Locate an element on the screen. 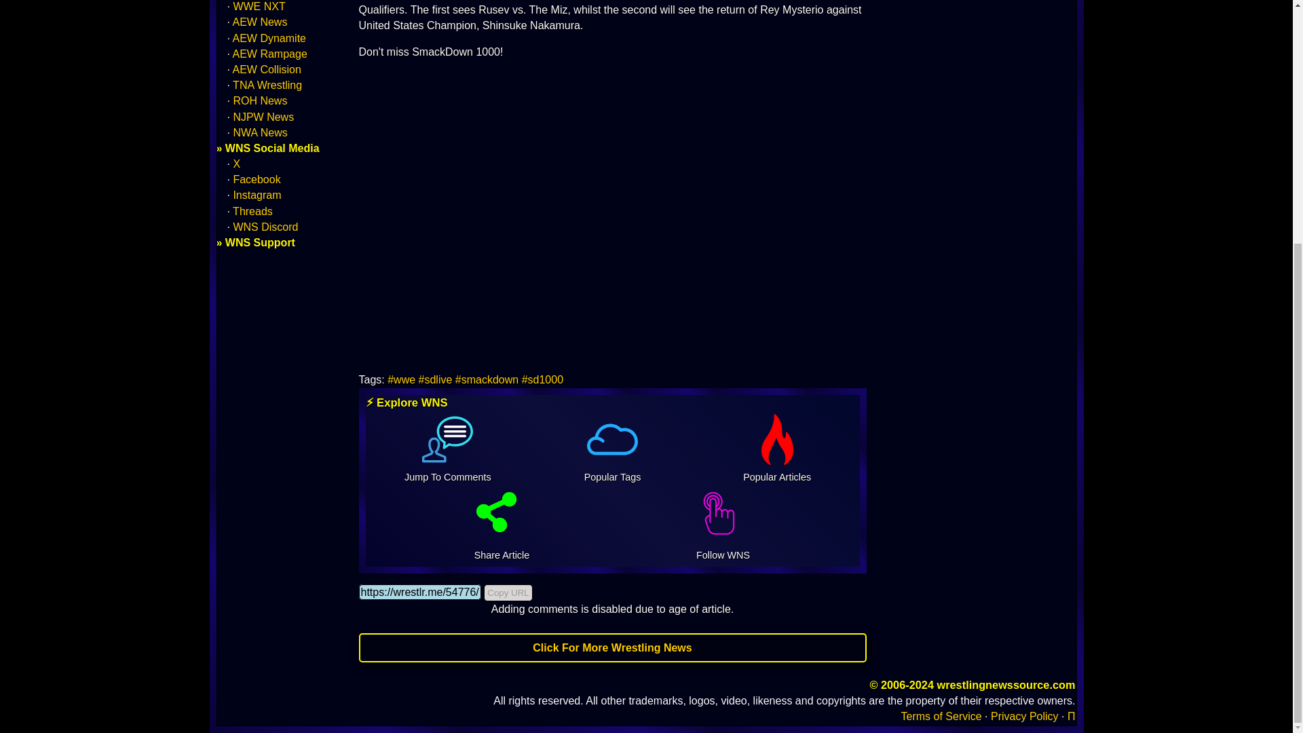 The height and width of the screenshot is (733, 1303). ROH News is located at coordinates (259, 100).